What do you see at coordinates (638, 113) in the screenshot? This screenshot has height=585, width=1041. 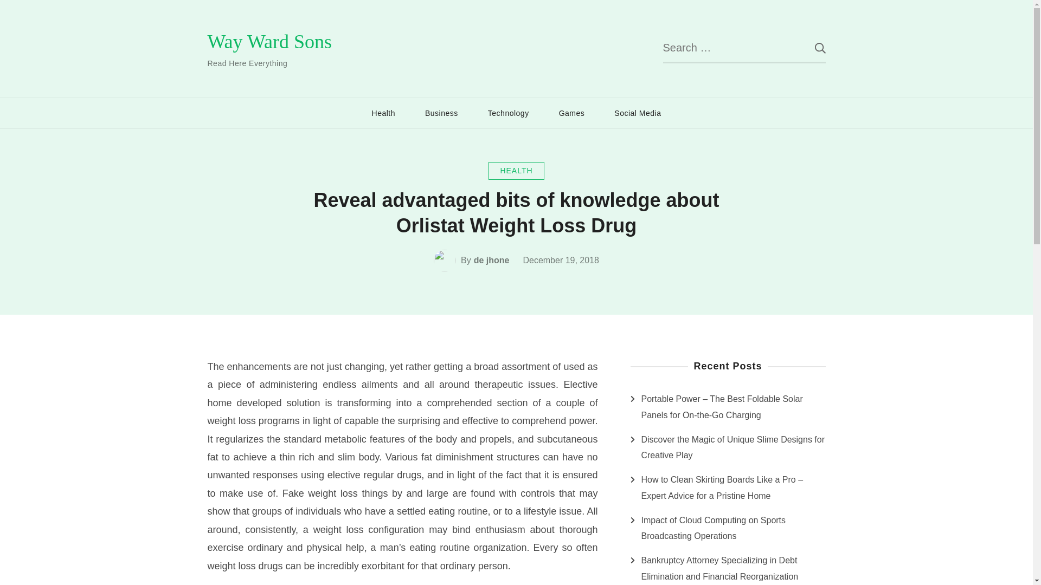 I see `Social Media` at bounding box center [638, 113].